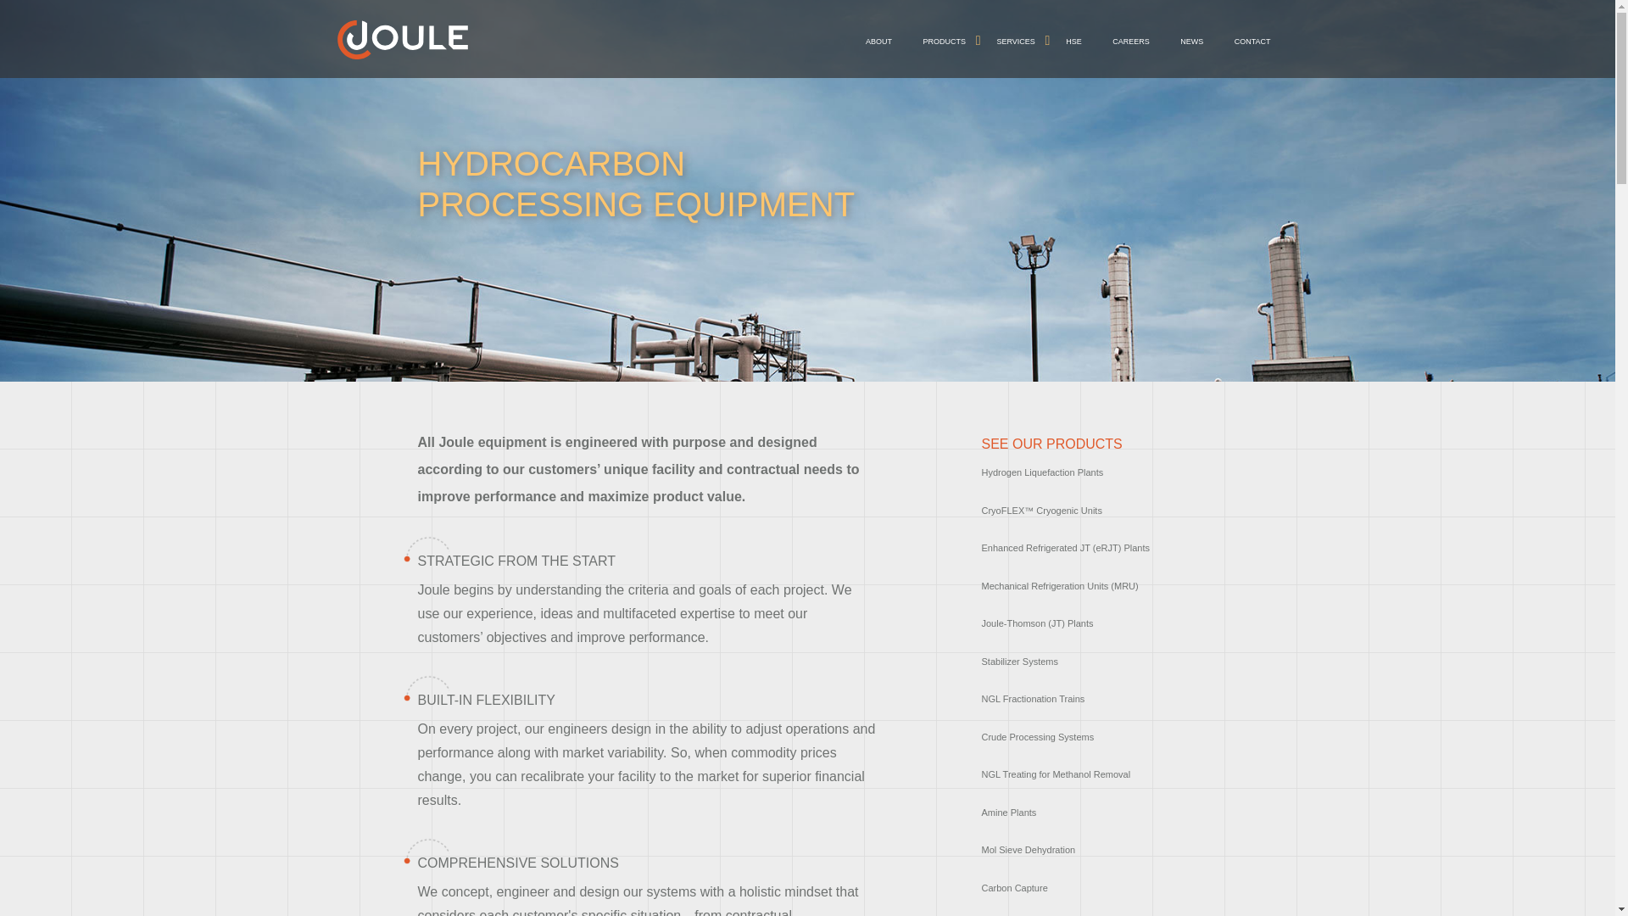  What do you see at coordinates (878, 42) in the screenshot?
I see `ABOUT` at bounding box center [878, 42].